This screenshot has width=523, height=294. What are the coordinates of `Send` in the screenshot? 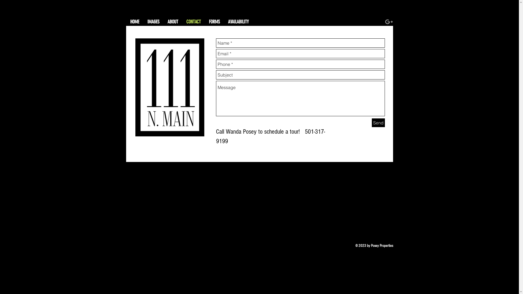 It's located at (378, 123).